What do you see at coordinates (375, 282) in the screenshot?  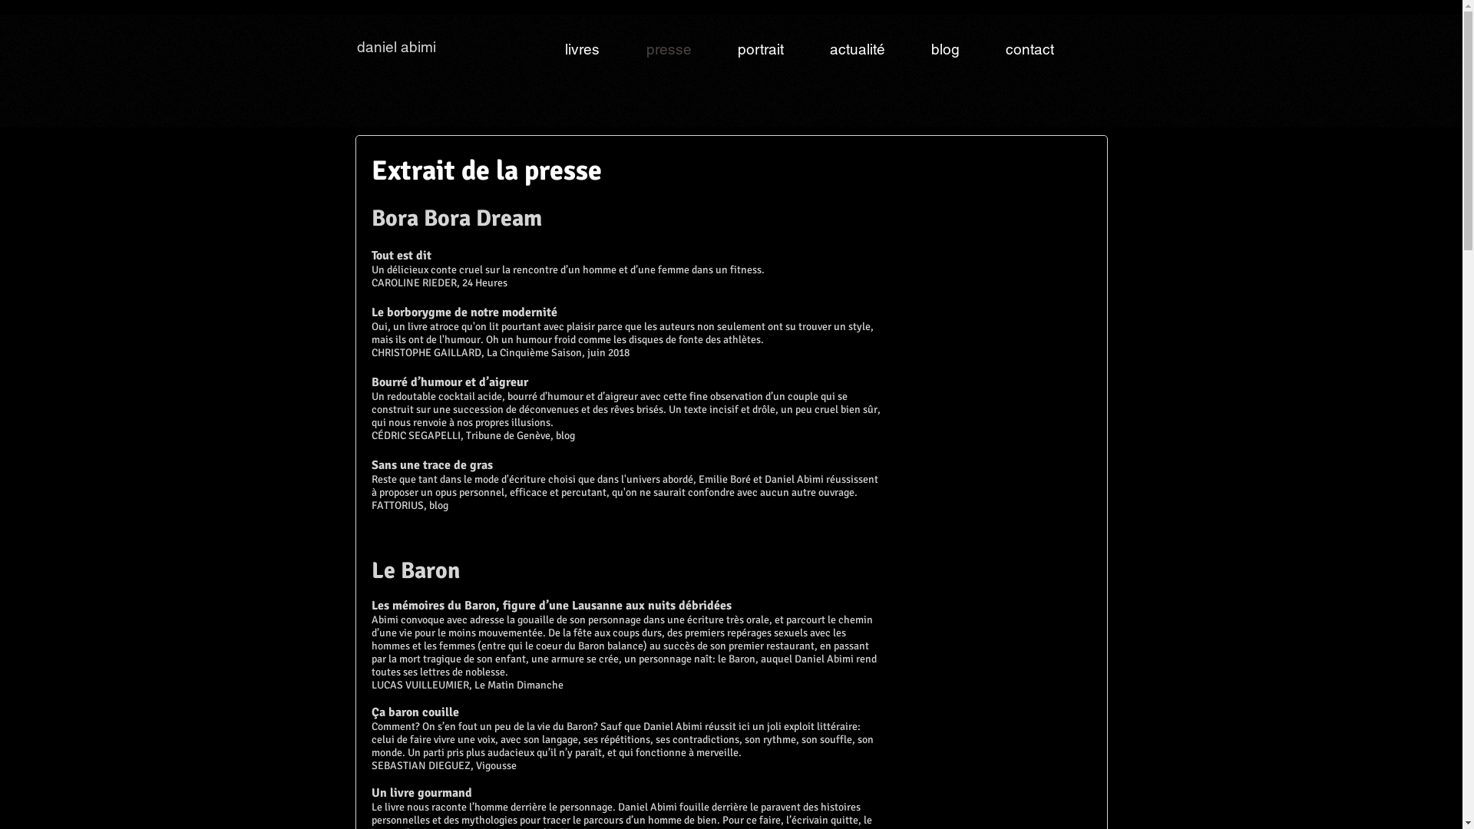 I see `C` at bounding box center [375, 282].